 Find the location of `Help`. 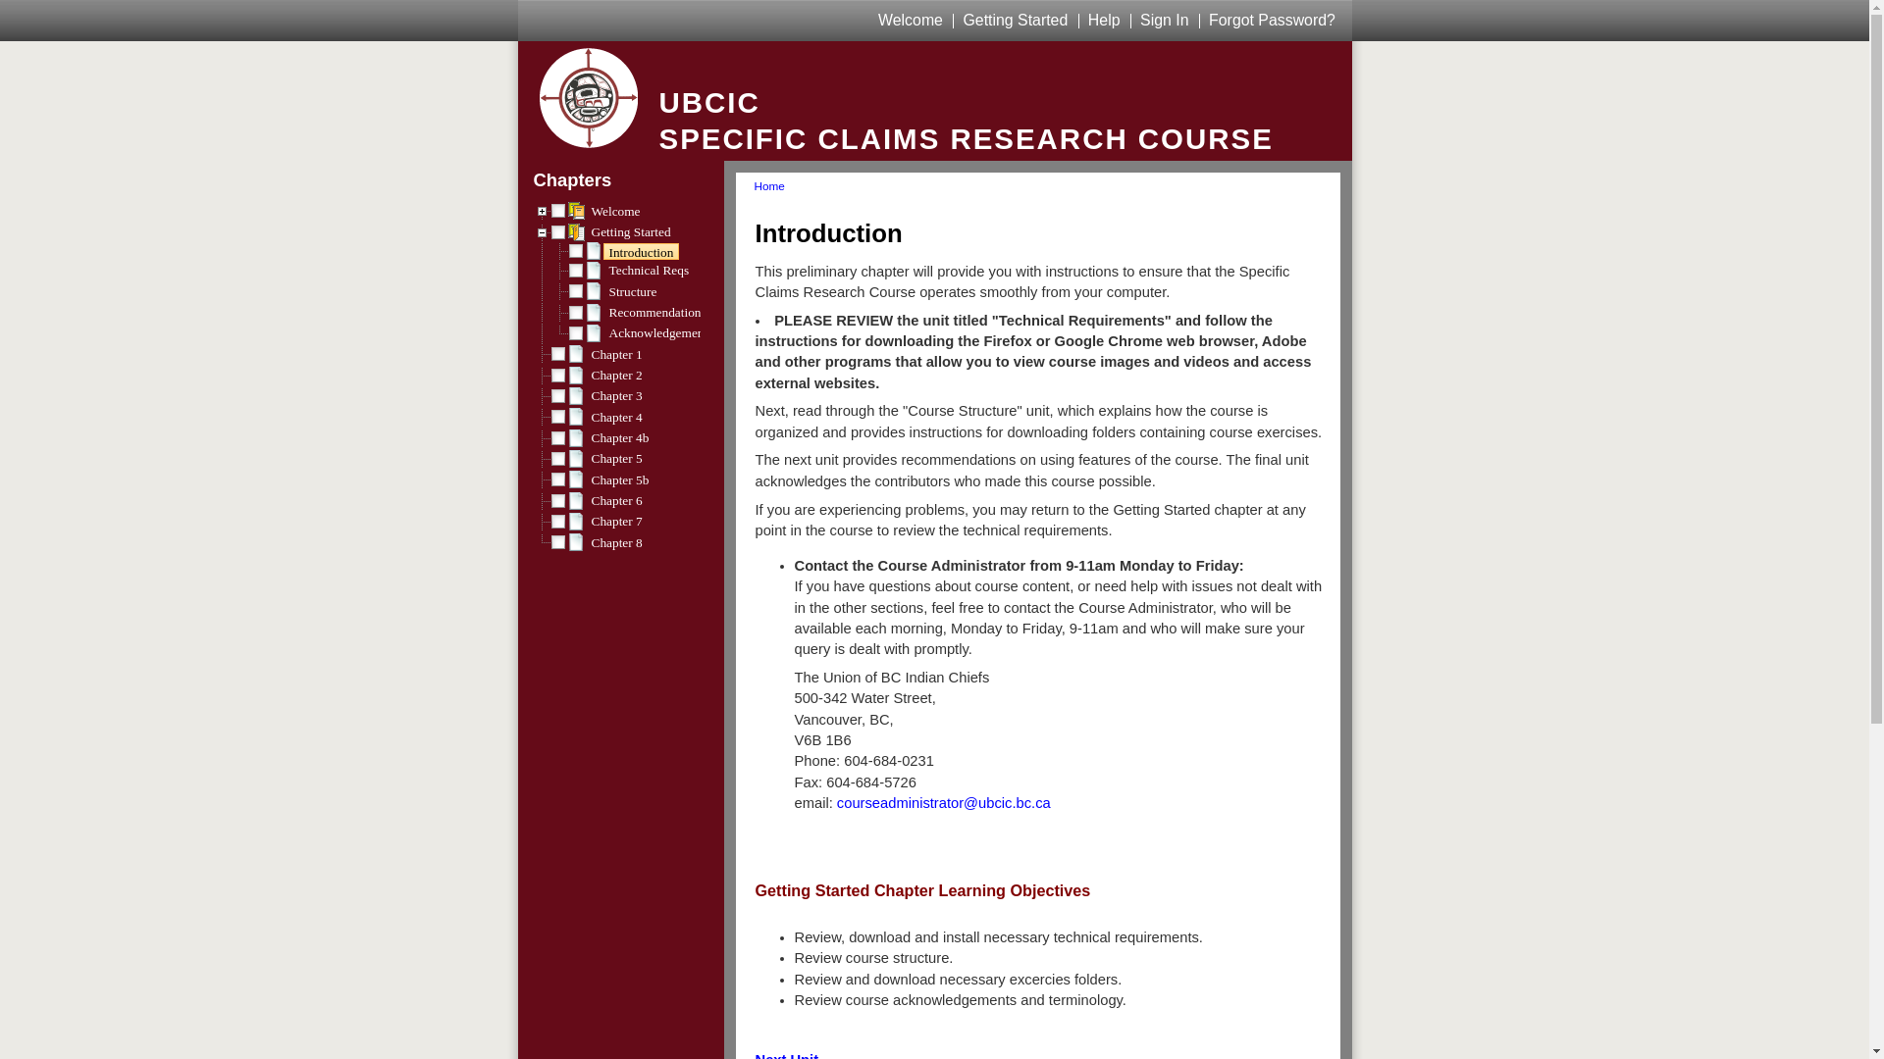

Help is located at coordinates (1105, 20).